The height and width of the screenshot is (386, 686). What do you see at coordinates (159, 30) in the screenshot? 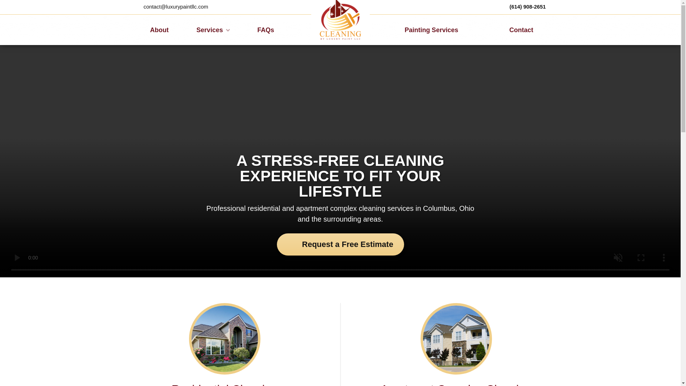
I see `About` at bounding box center [159, 30].